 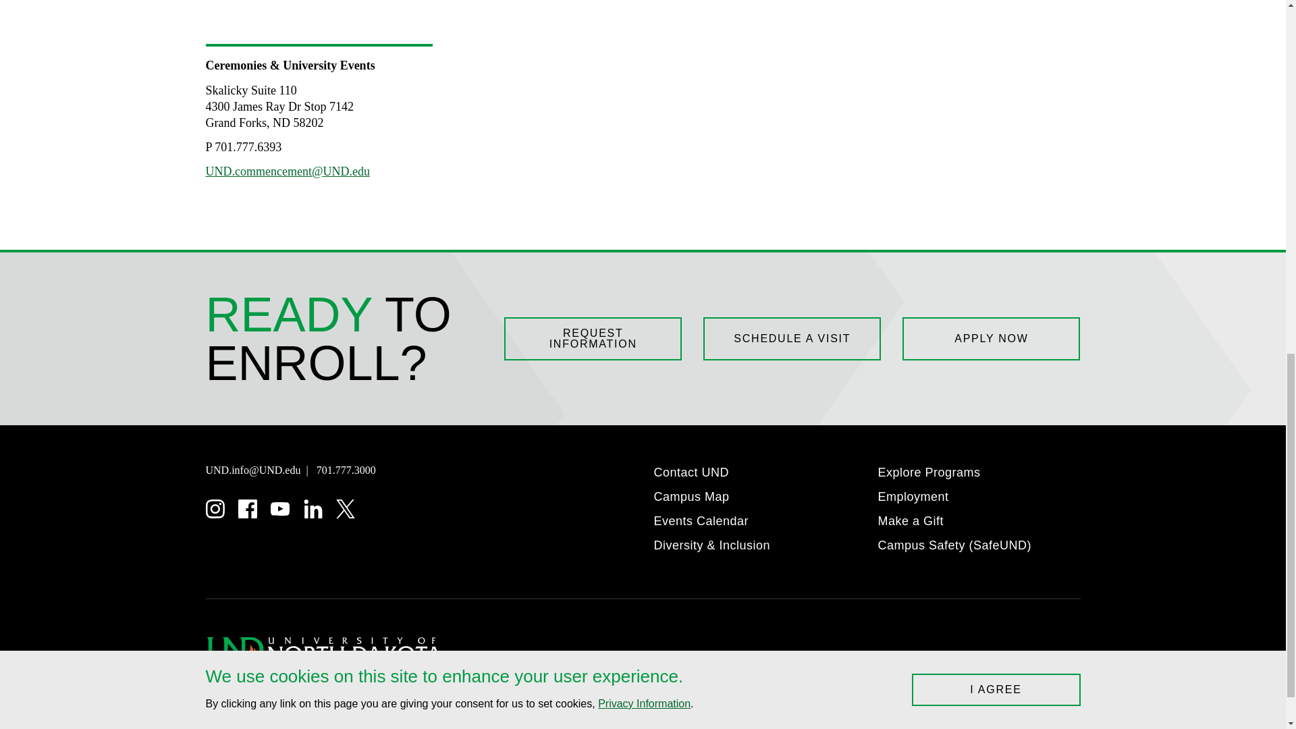 I want to click on Facebook, so click(x=247, y=508).